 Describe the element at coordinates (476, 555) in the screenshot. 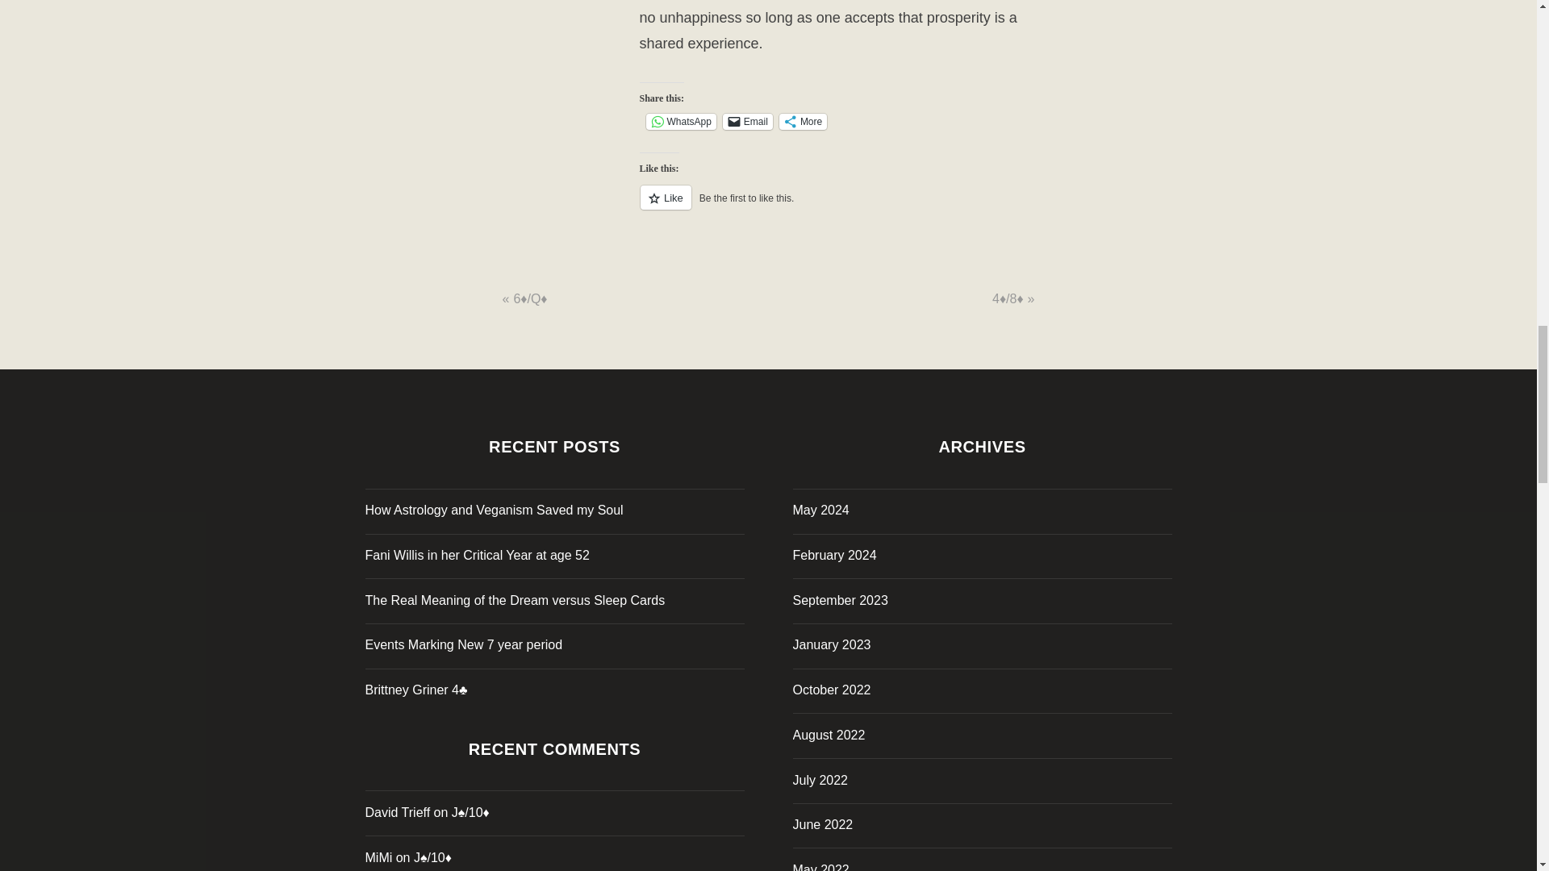

I see `Fani Willis in her Critical Year at age 52` at that location.